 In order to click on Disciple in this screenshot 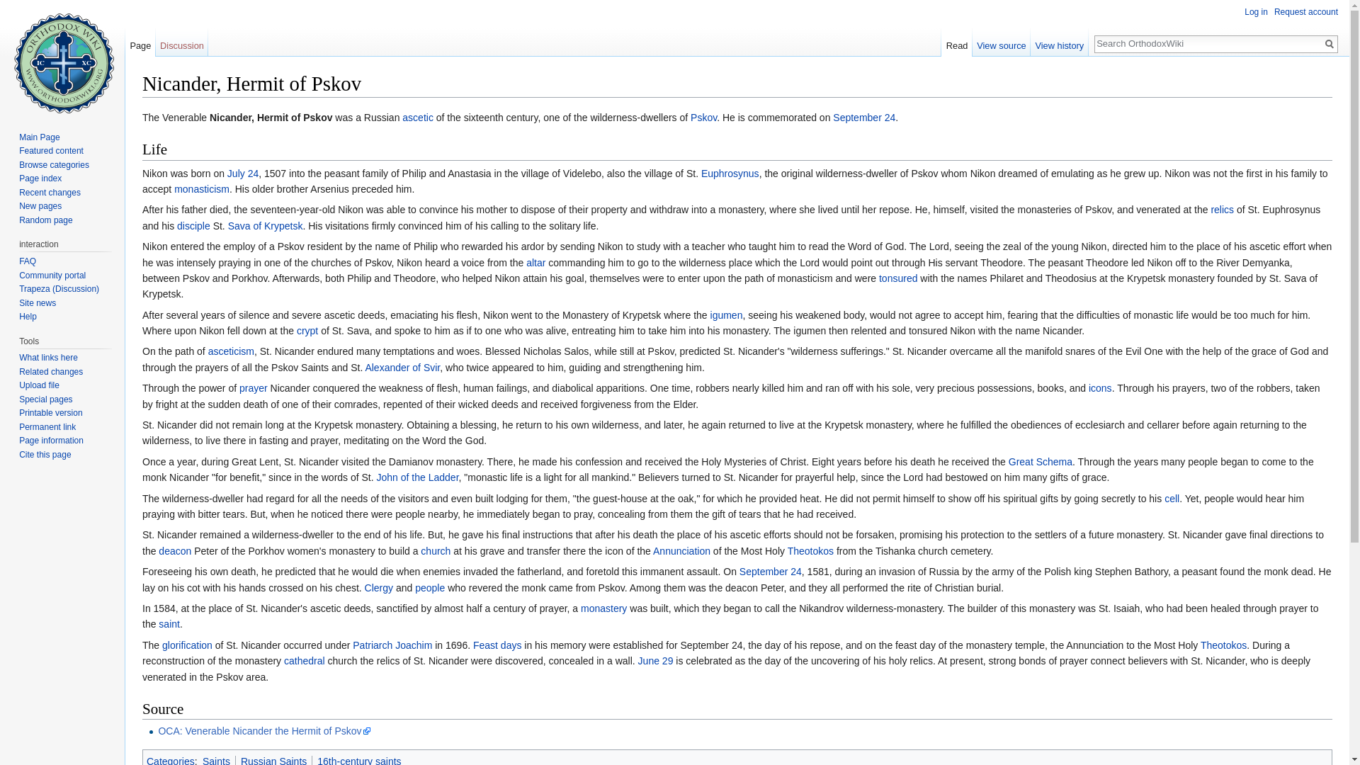, I will do `click(193, 226)`.